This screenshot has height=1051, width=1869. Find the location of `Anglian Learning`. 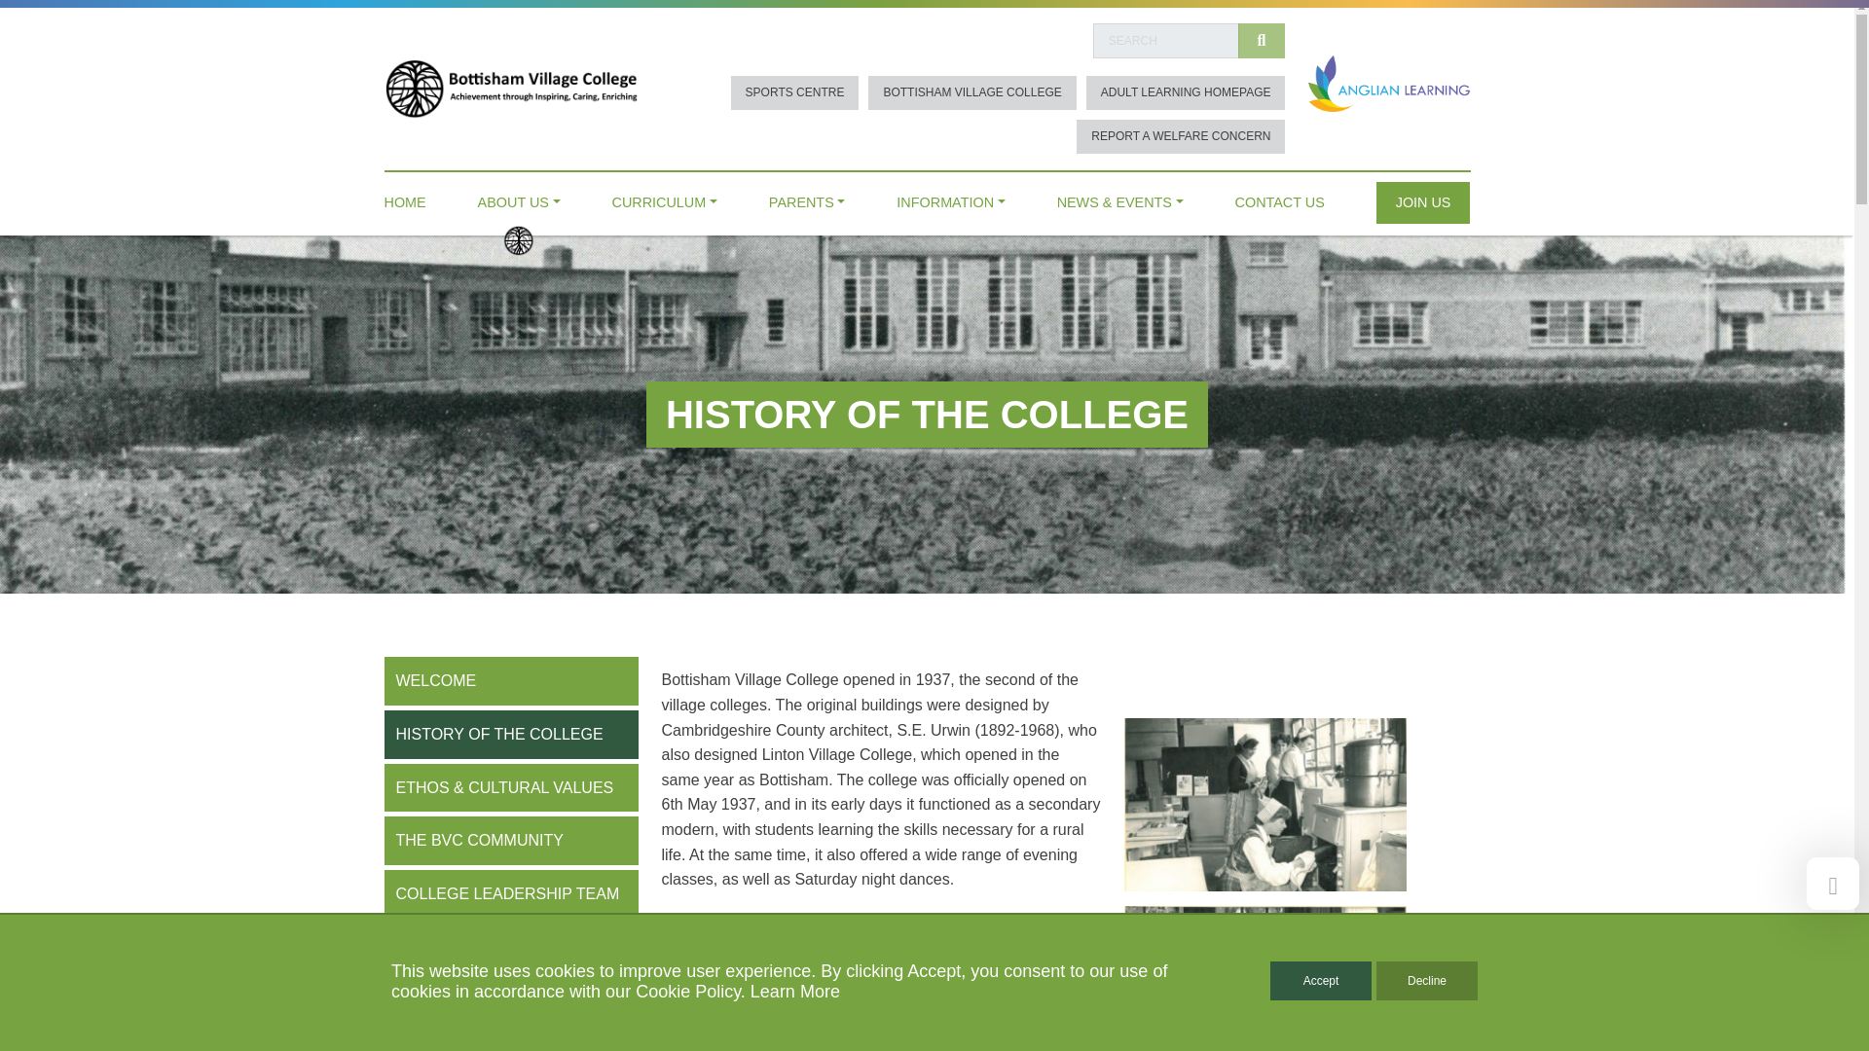

Anglian Learning is located at coordinates (1388, 82).